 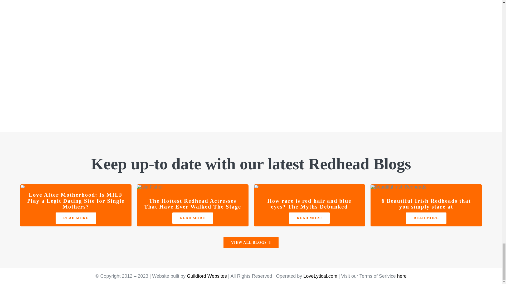 I want to click on VIEW ALL BLOGS, so click(x=251, y=242).